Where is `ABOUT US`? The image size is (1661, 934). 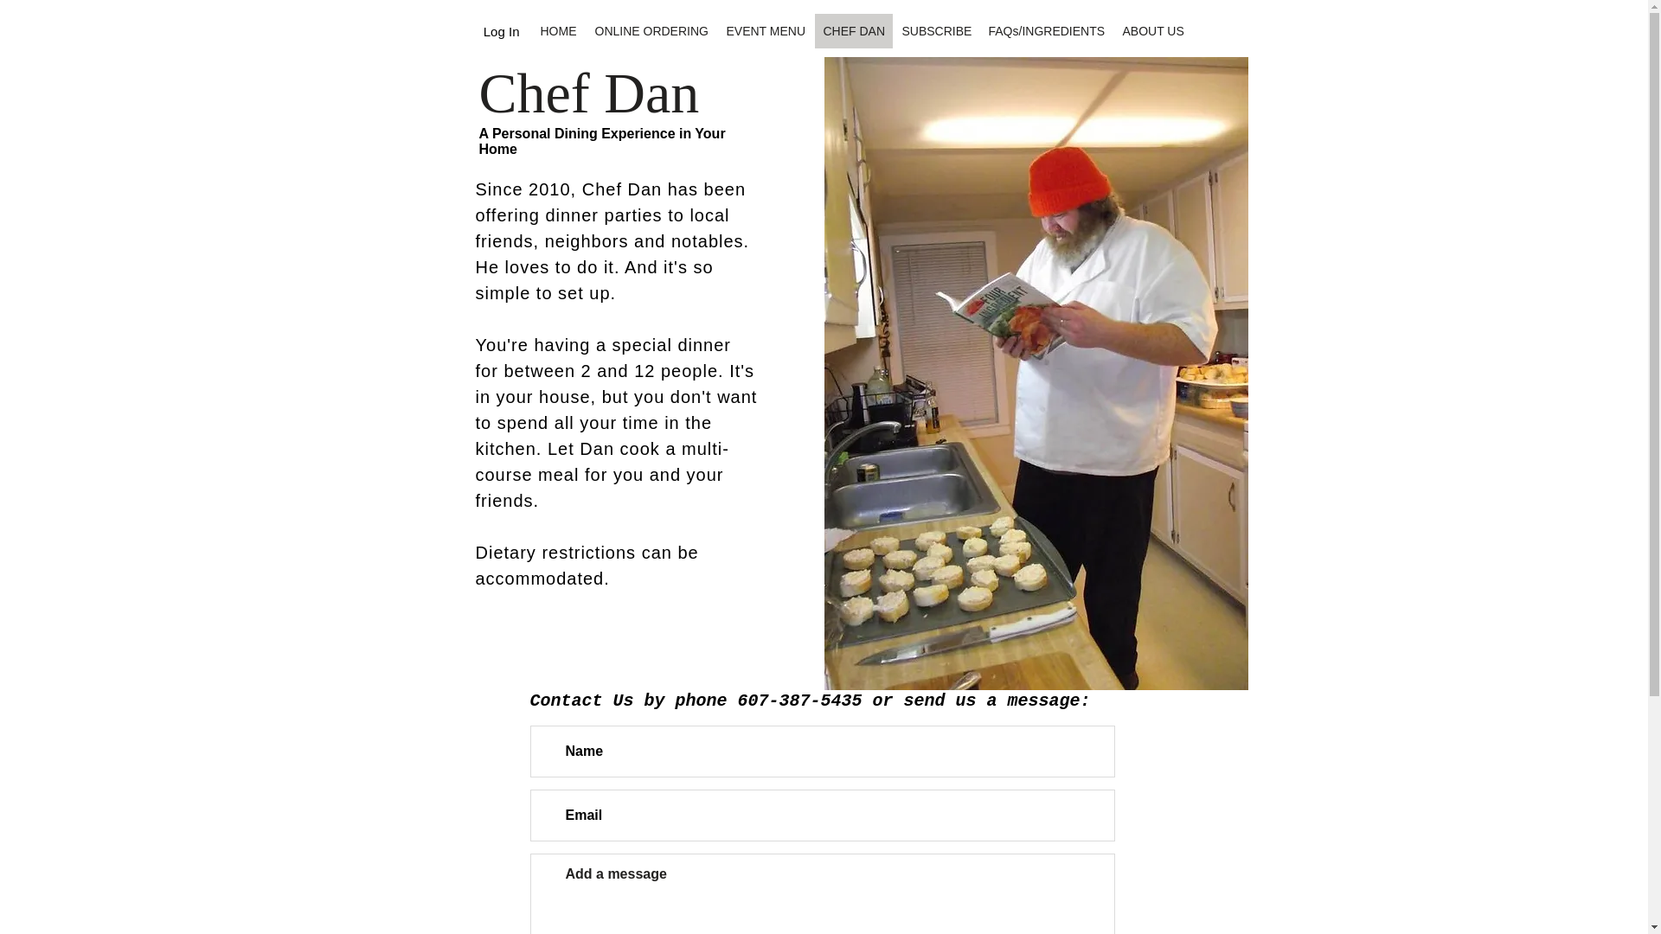 ABOUT US is located at coordinates (1152, 31).